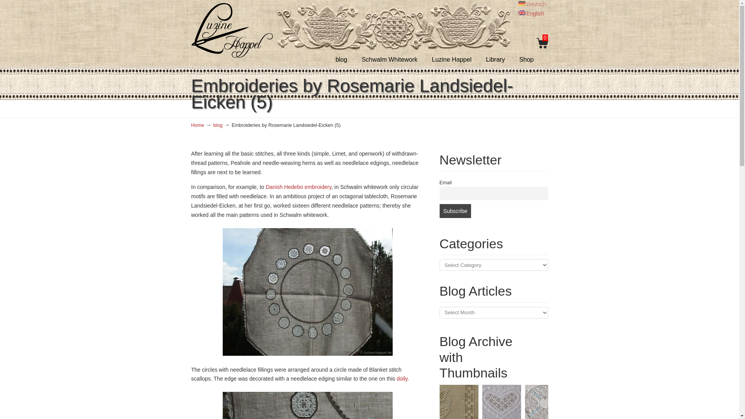 This screenshot has height=419, width=745. Describe the element at coordinates (390, 59) in the screenshot. I see `Schwalm Whitework` at that location.